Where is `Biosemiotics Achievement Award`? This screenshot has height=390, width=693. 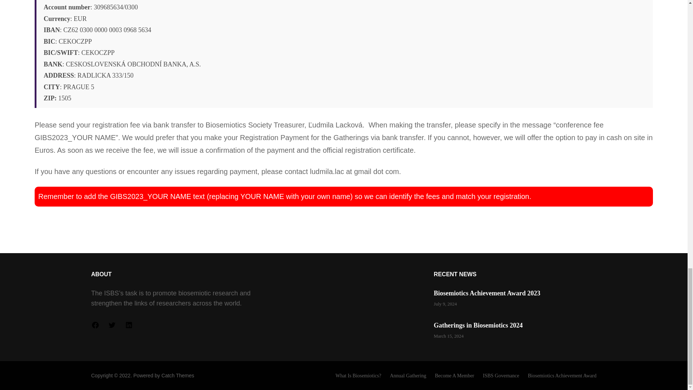
Biosemiotics Achievement Award is located at coordinates (562, 376).